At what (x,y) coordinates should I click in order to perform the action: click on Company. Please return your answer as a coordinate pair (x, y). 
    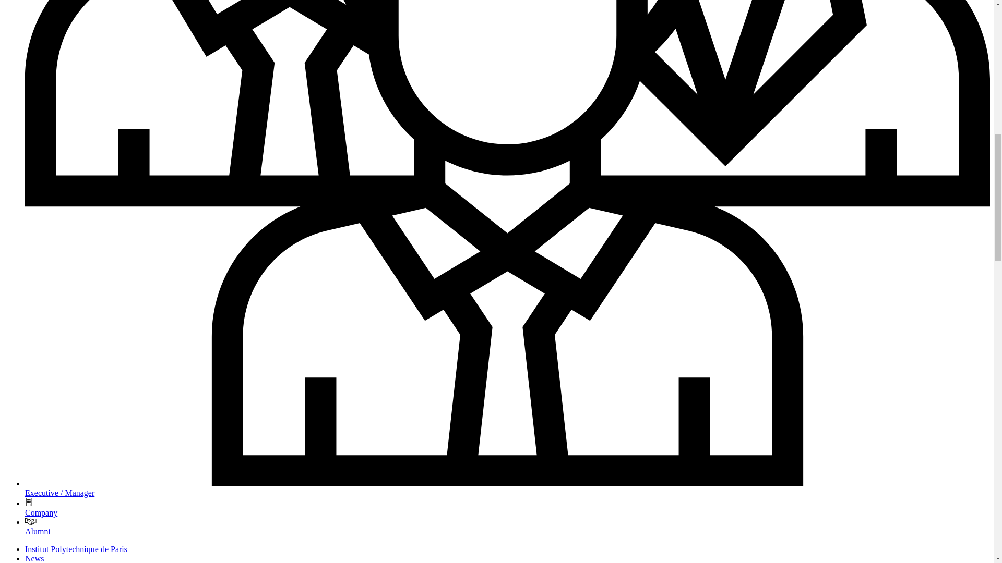
    Looking at the image, I should click on (41, 513).